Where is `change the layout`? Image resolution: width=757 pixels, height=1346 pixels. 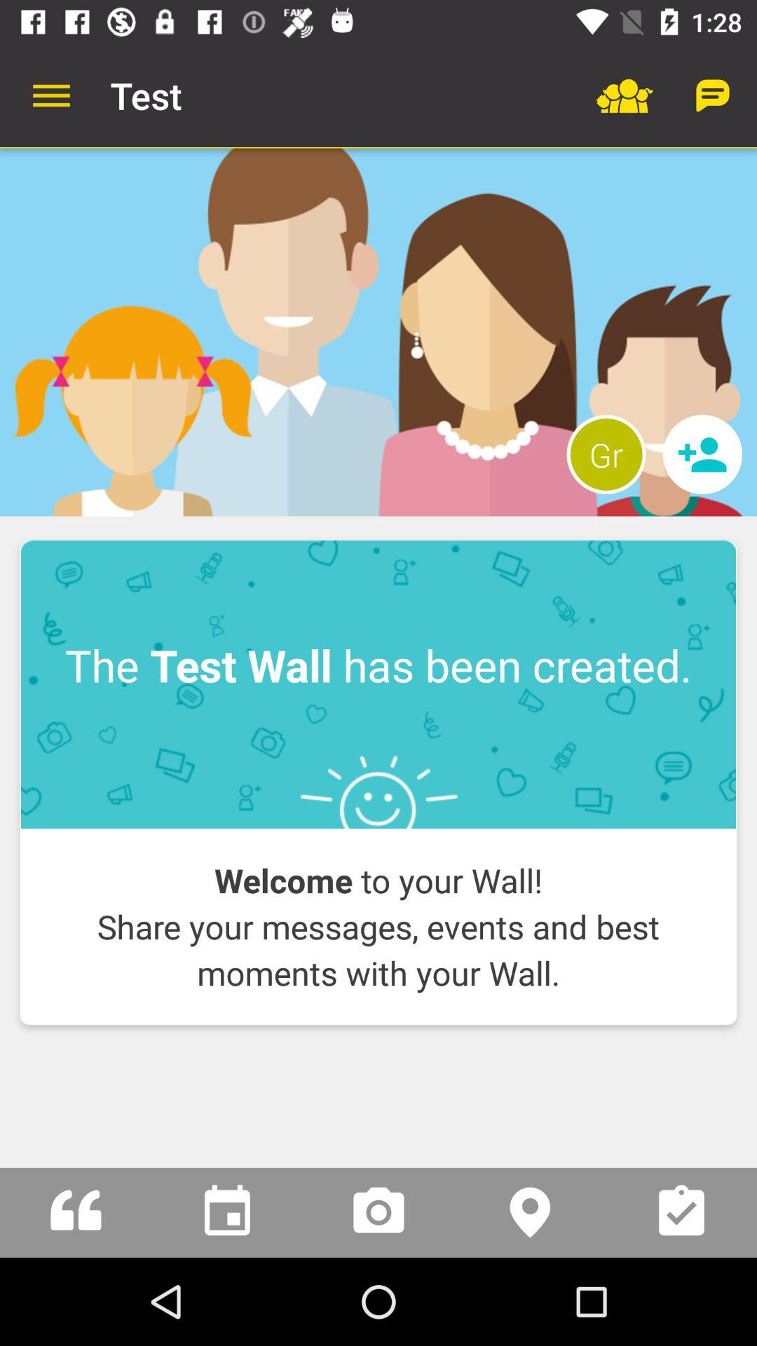 change the layout is located at coordinates (378, 332).